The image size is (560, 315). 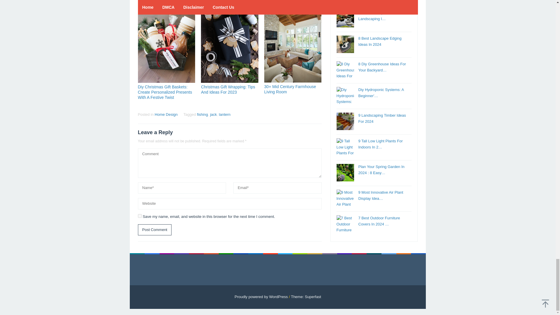 I want to click on Post Comment, so click(x=155, y=230).